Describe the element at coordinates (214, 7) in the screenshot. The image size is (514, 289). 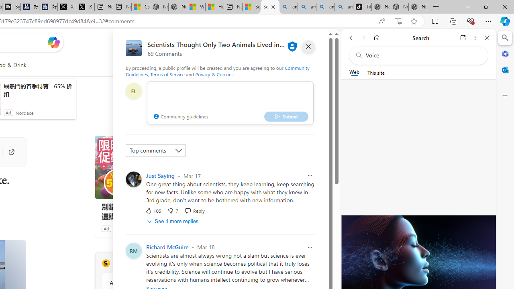
I see `Huge shark washes ashore at New York City beach | Watch` at that location.